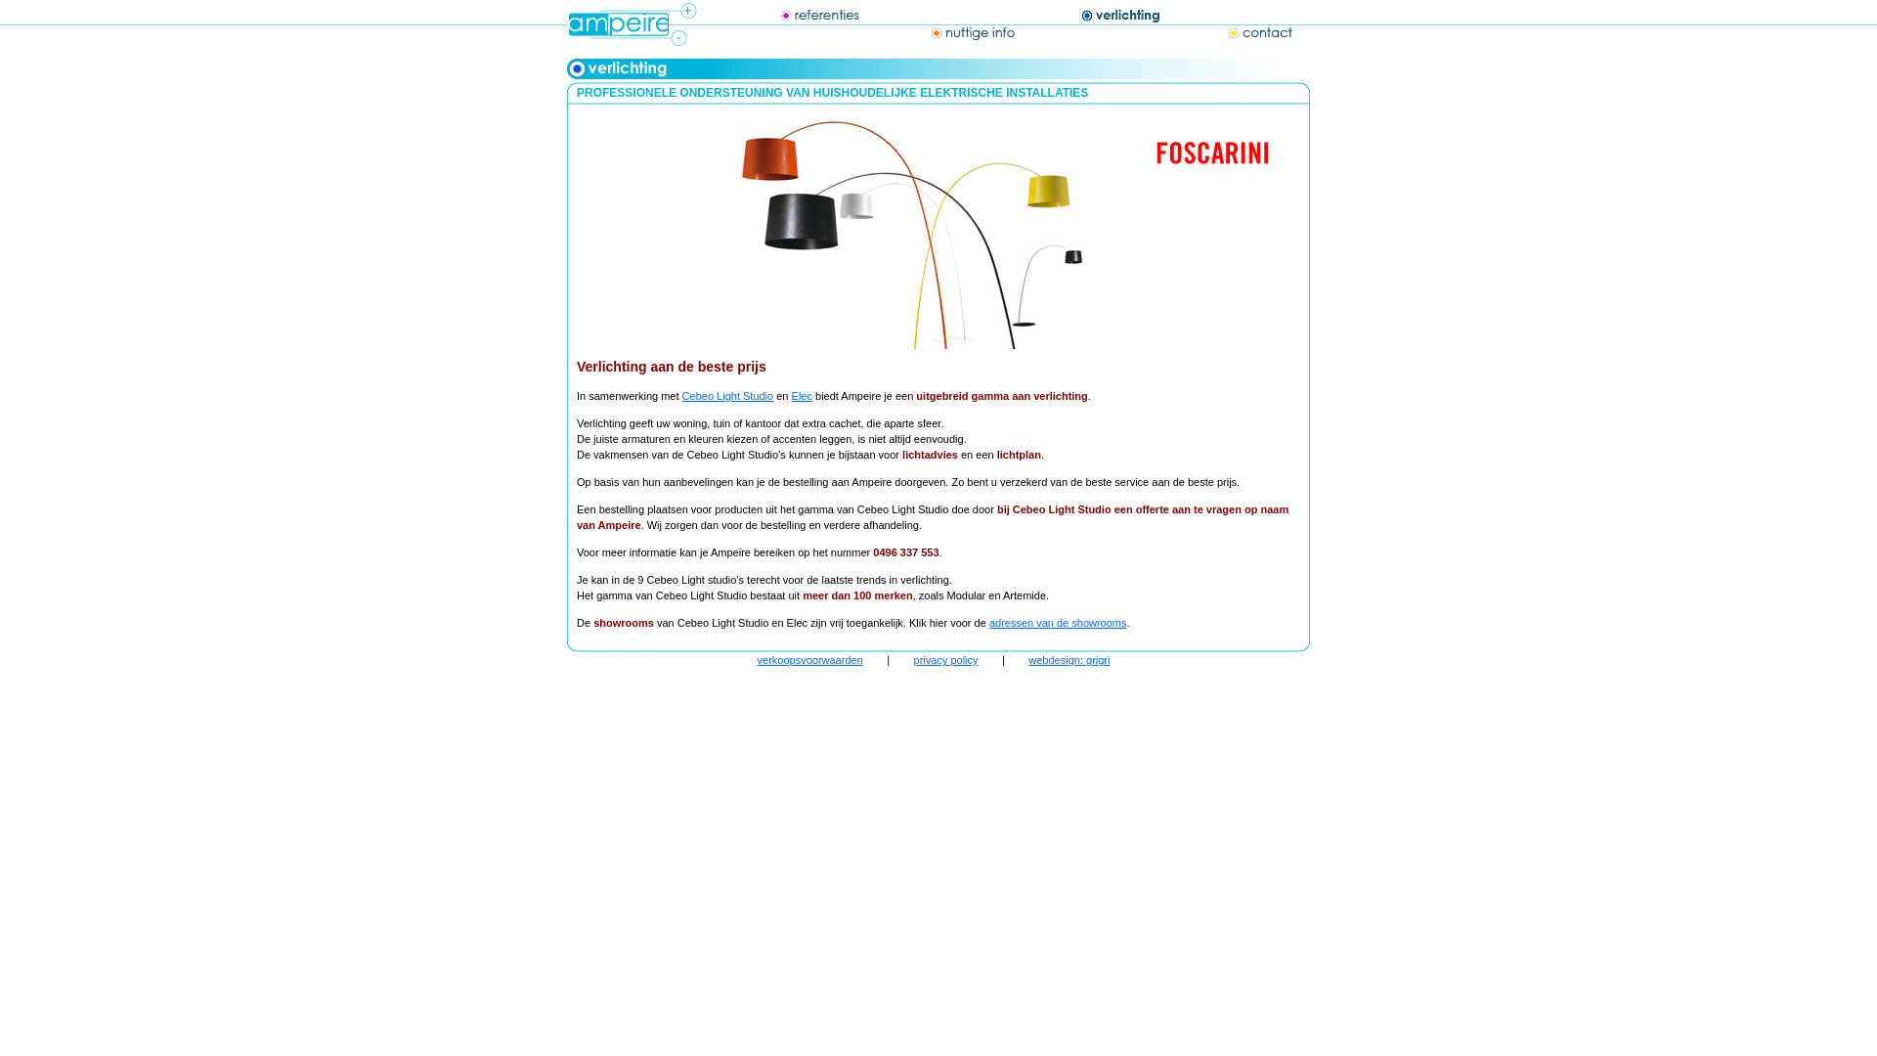  Describe the element at coordinates (1069, 660) in the screenshot. I see `webdesign: grigri` at that location.